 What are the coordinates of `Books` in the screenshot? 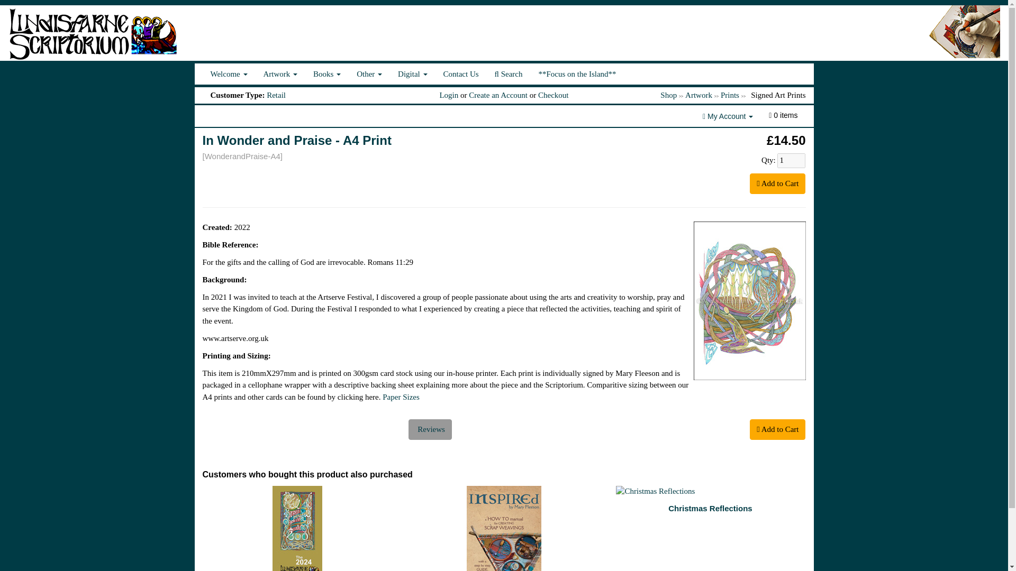 It's located at (327, 73).